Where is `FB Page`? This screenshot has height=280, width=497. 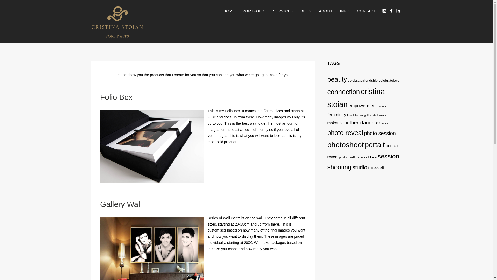 FB Page is located at coordinates (391, 11).